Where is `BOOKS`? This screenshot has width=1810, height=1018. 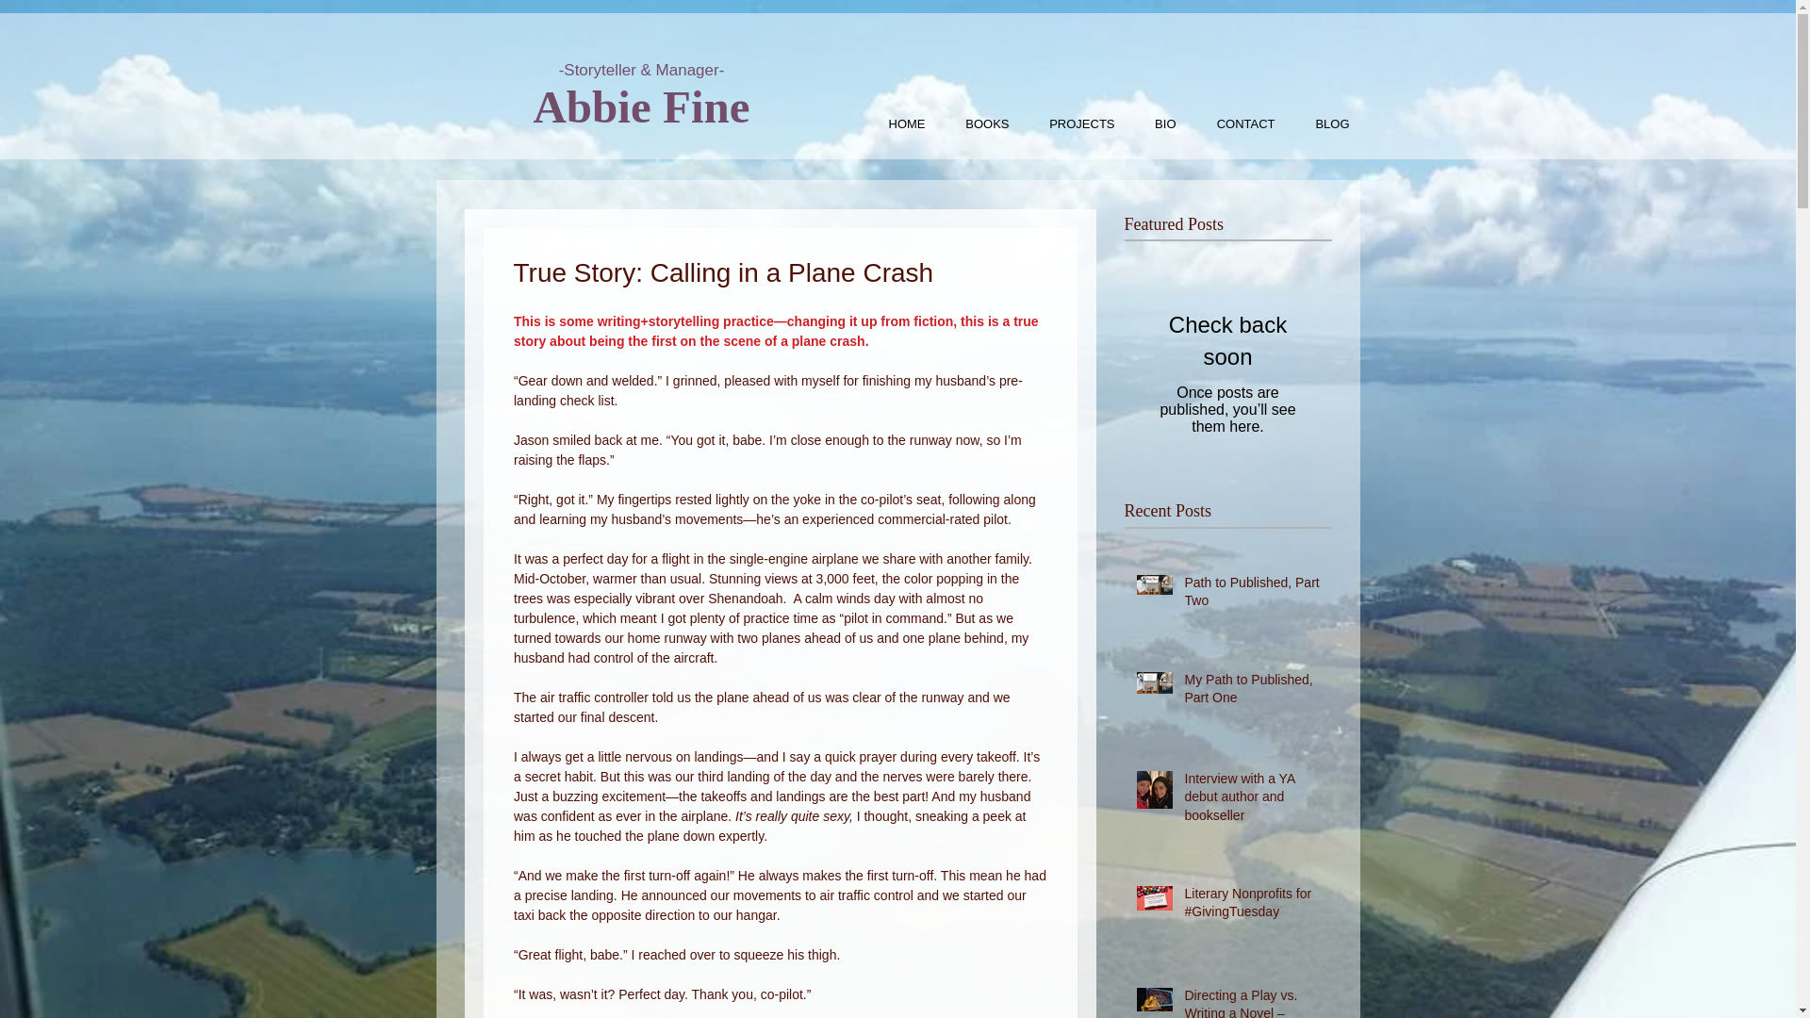
BOOKS is located at coordinates (977, 123).